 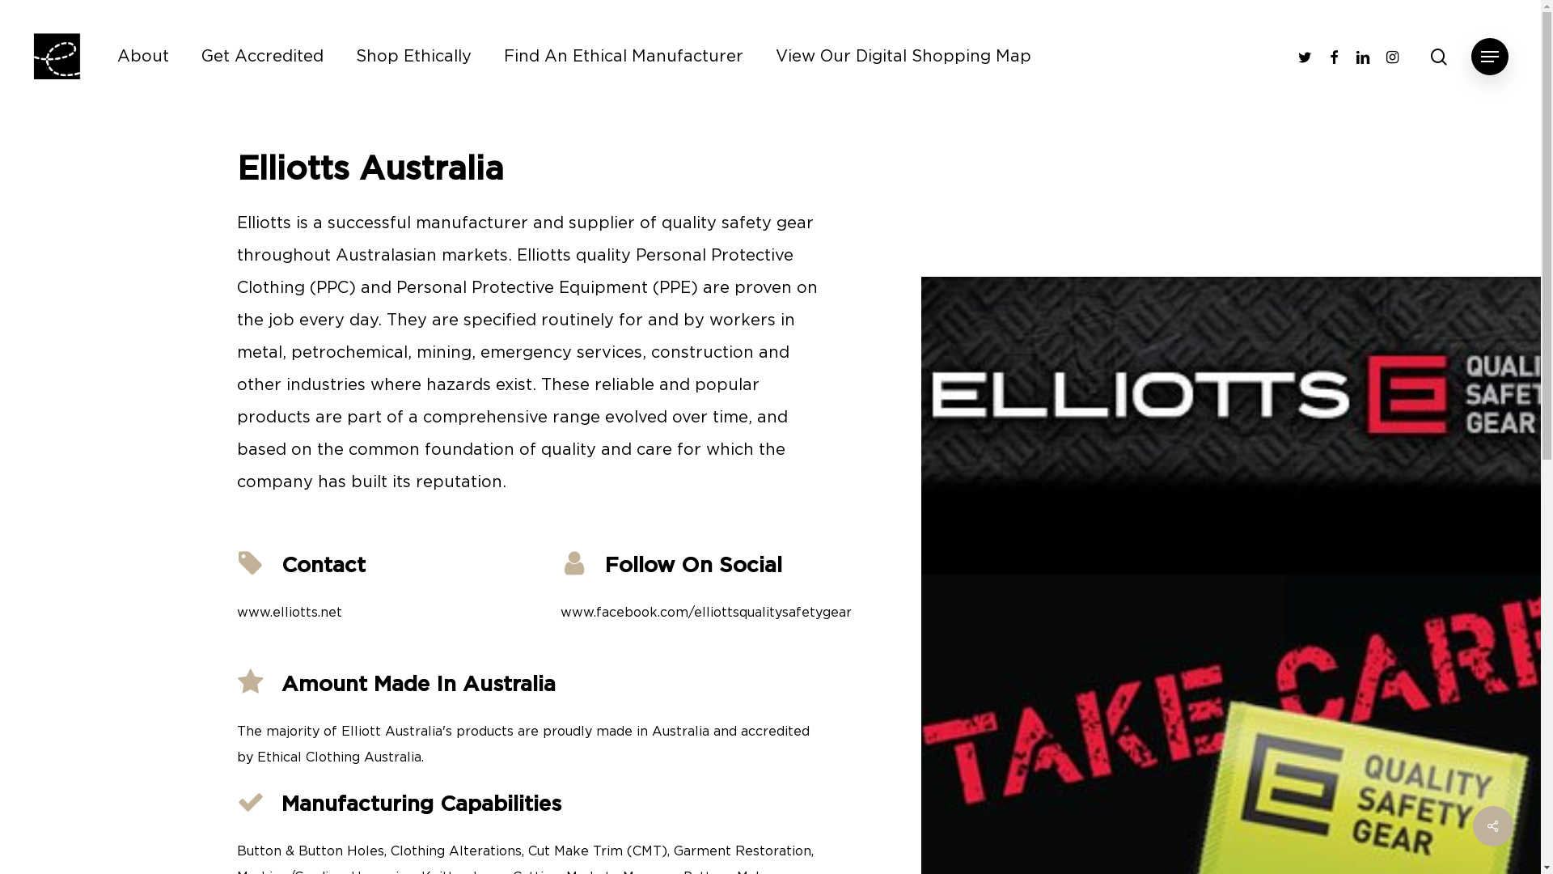 What do you see at coordinates (1334, 57) in the screenshot?
I see `facebook` at bounding box center [1334, 57].